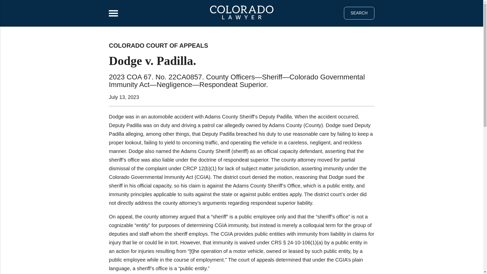  Describe the element at coordinates (359, 13) in the screenshot. I see `SEARCH` at that location.